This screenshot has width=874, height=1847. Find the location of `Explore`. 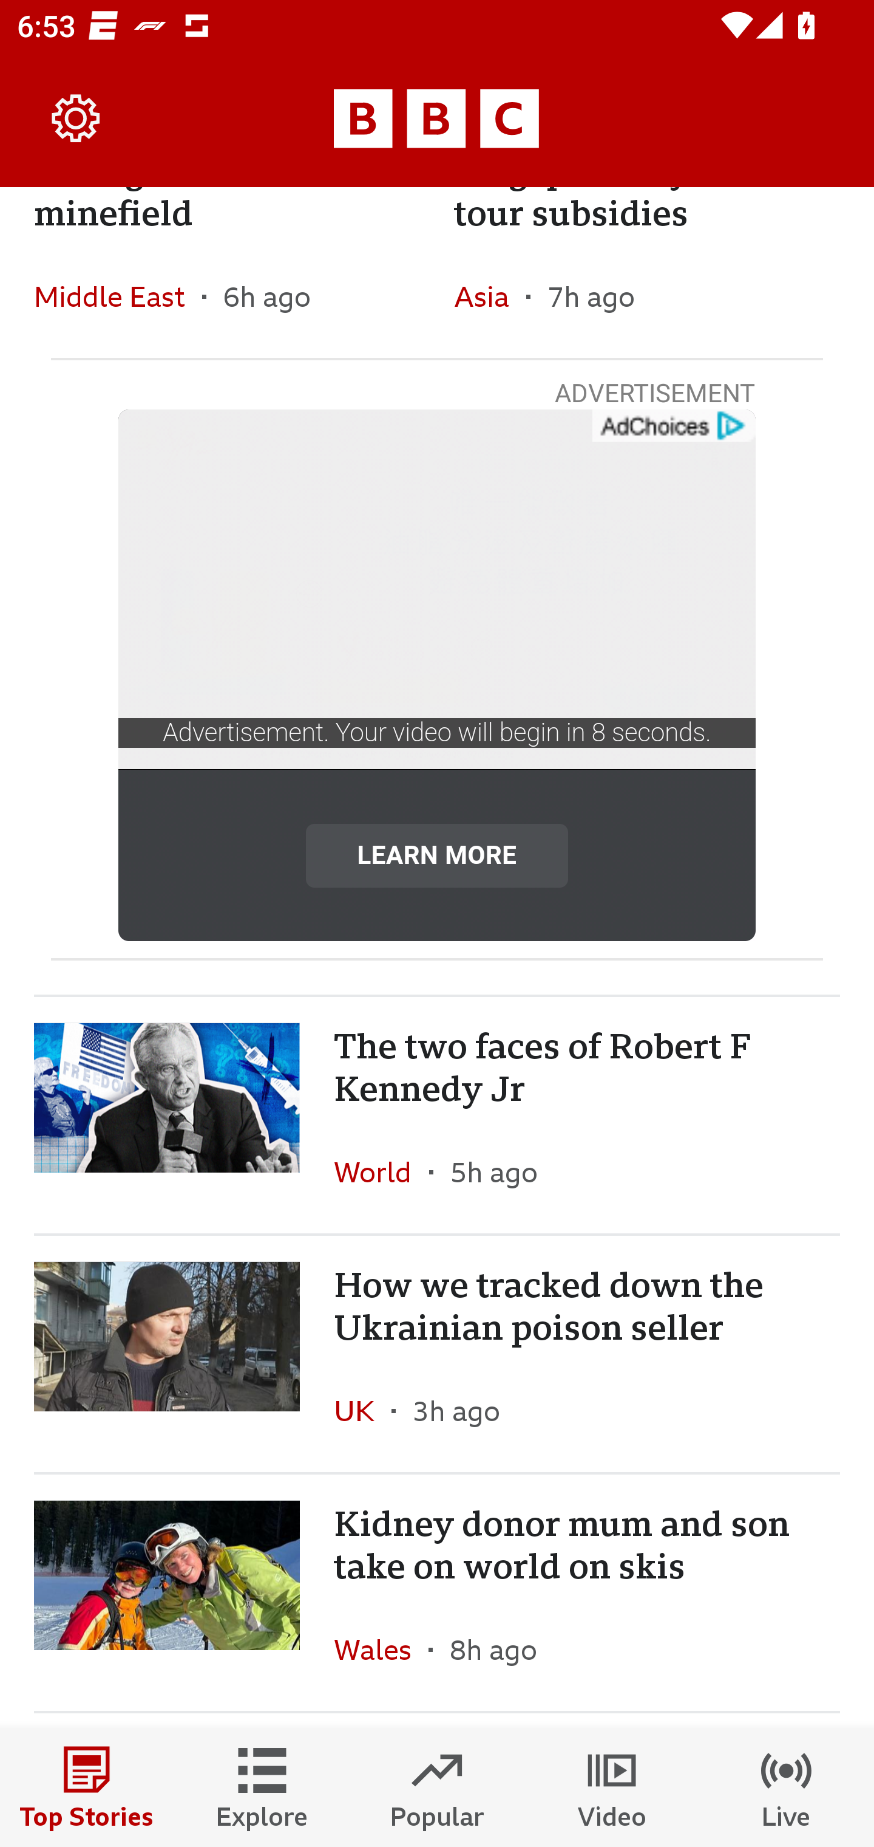

Explore is located at coordinates (262, 1787).